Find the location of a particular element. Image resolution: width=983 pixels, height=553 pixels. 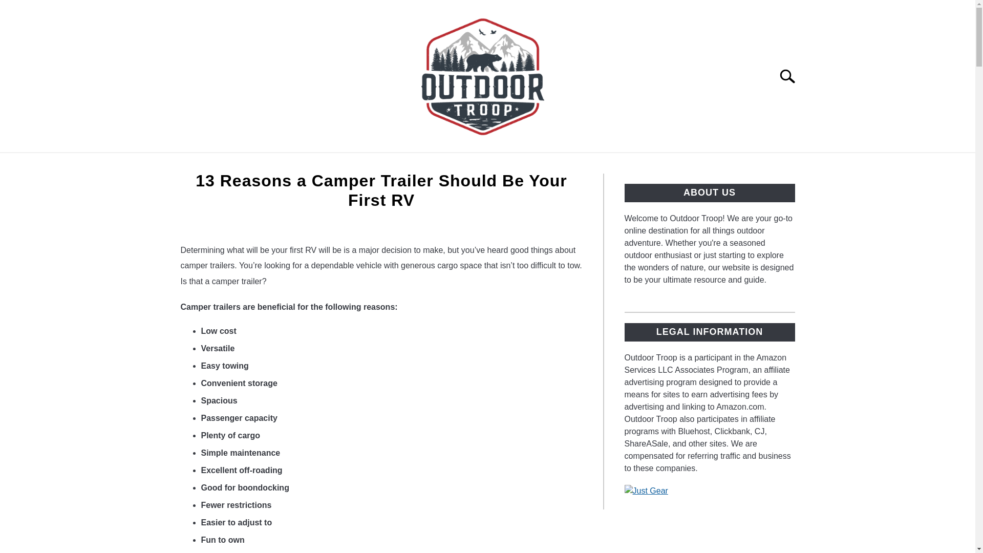

BE ACTIVE is located at coordinates (312, 164).